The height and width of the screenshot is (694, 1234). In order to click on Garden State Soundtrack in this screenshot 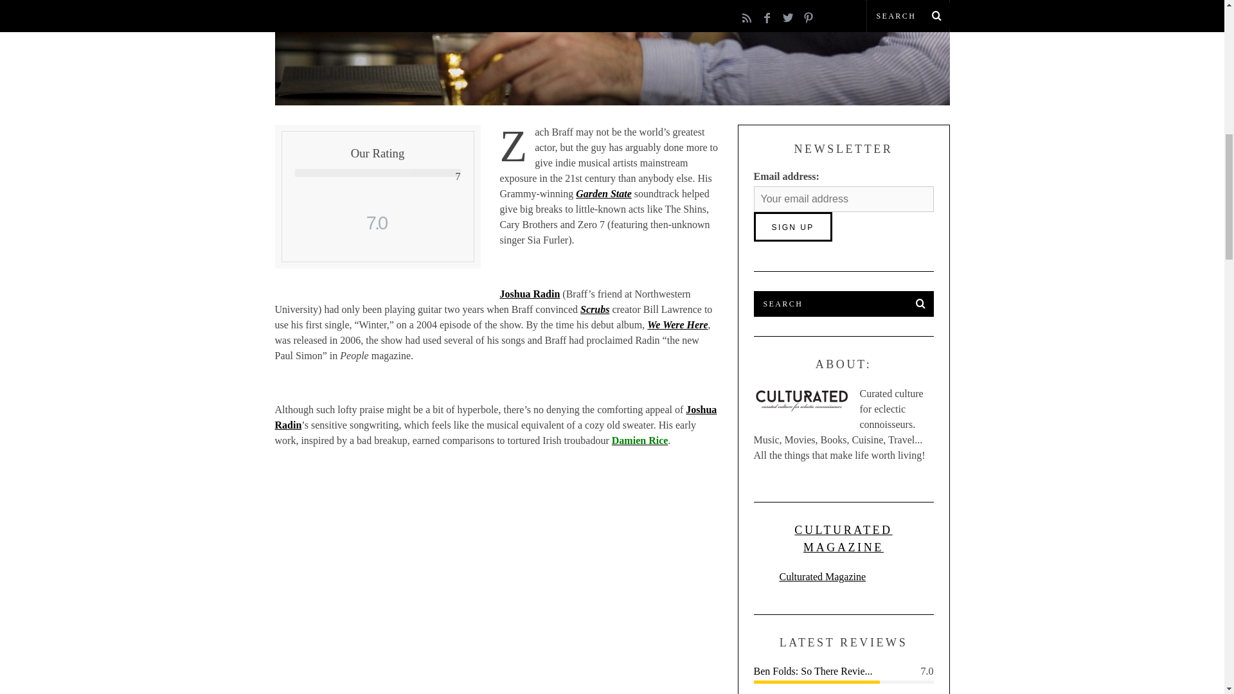, I will do `click(604, 193)`.